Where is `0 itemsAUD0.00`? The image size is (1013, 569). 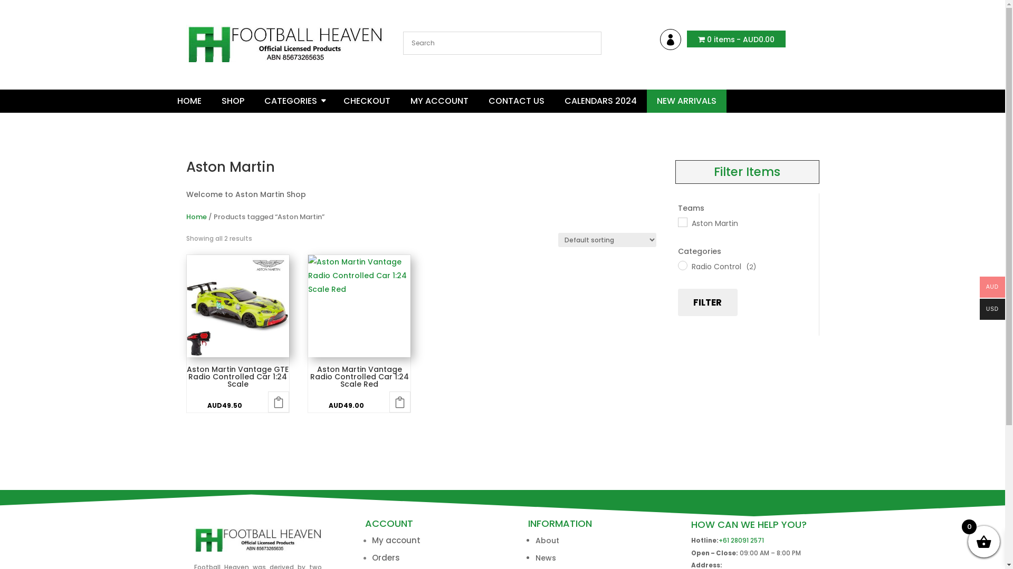
0 itemsAUD0.00 is located at coordinates (737, 39).